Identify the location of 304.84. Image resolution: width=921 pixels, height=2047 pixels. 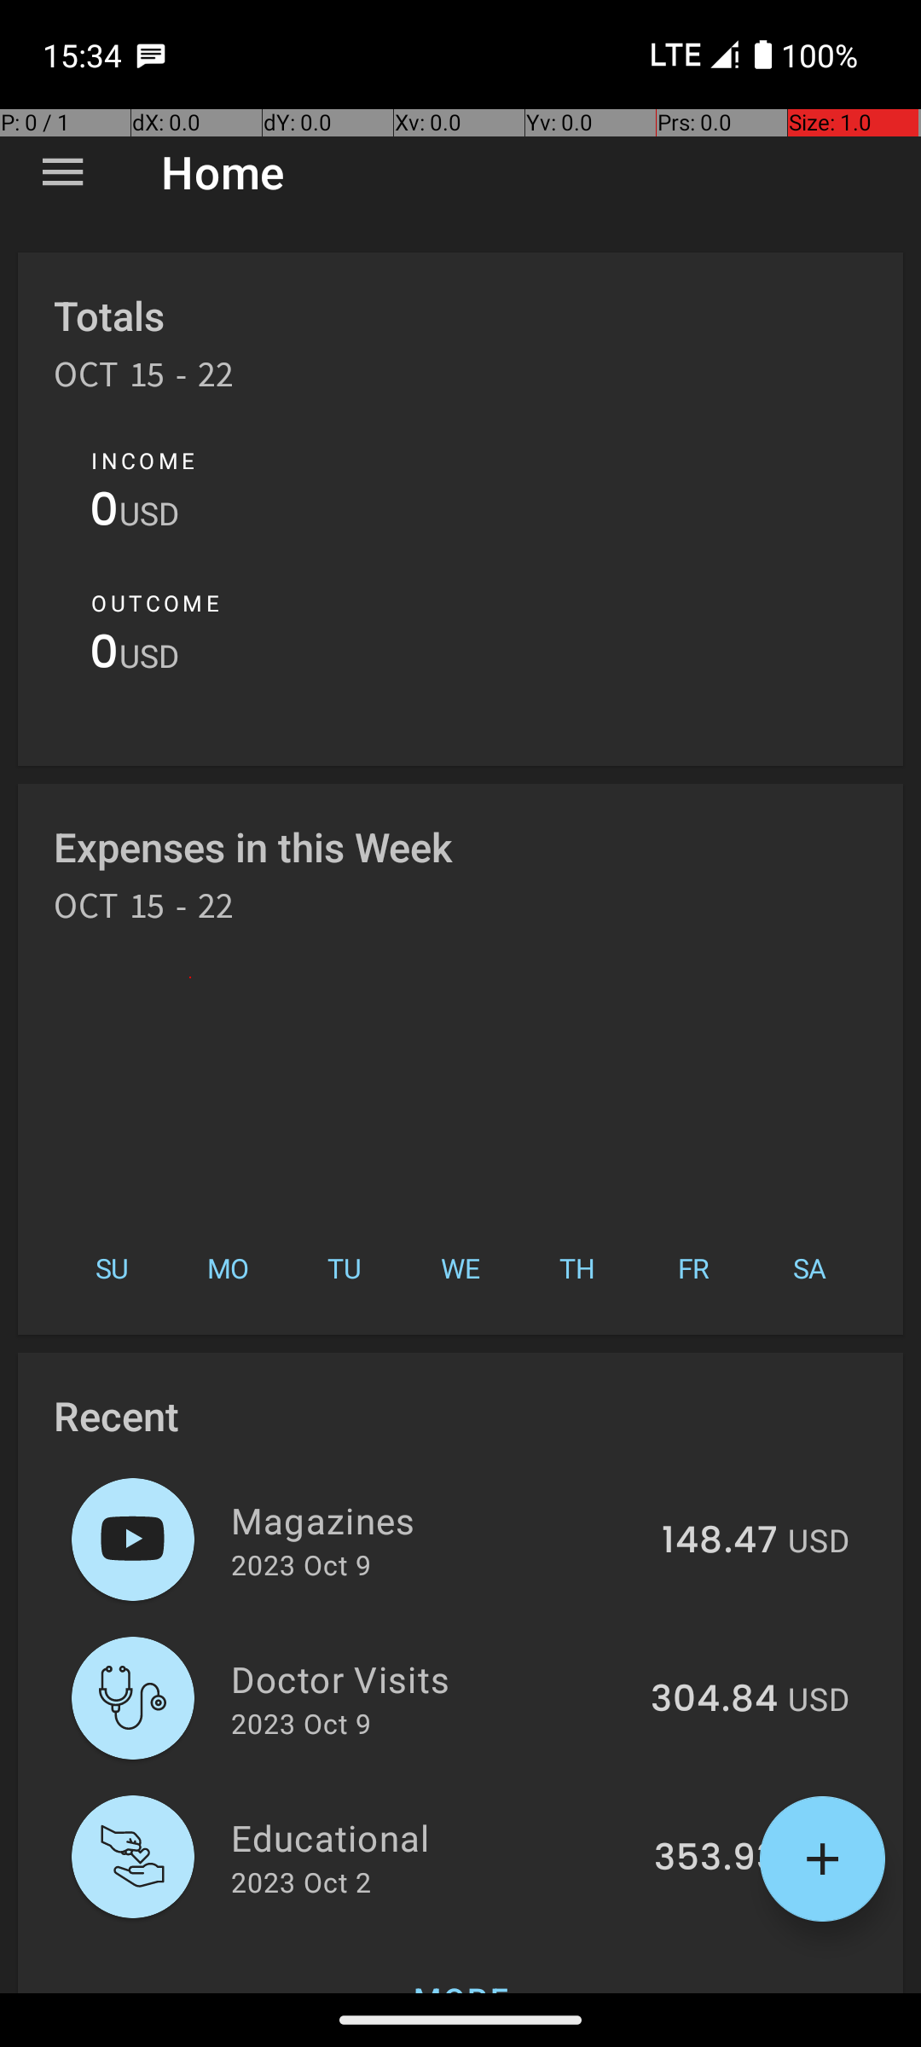
(715, 1700).